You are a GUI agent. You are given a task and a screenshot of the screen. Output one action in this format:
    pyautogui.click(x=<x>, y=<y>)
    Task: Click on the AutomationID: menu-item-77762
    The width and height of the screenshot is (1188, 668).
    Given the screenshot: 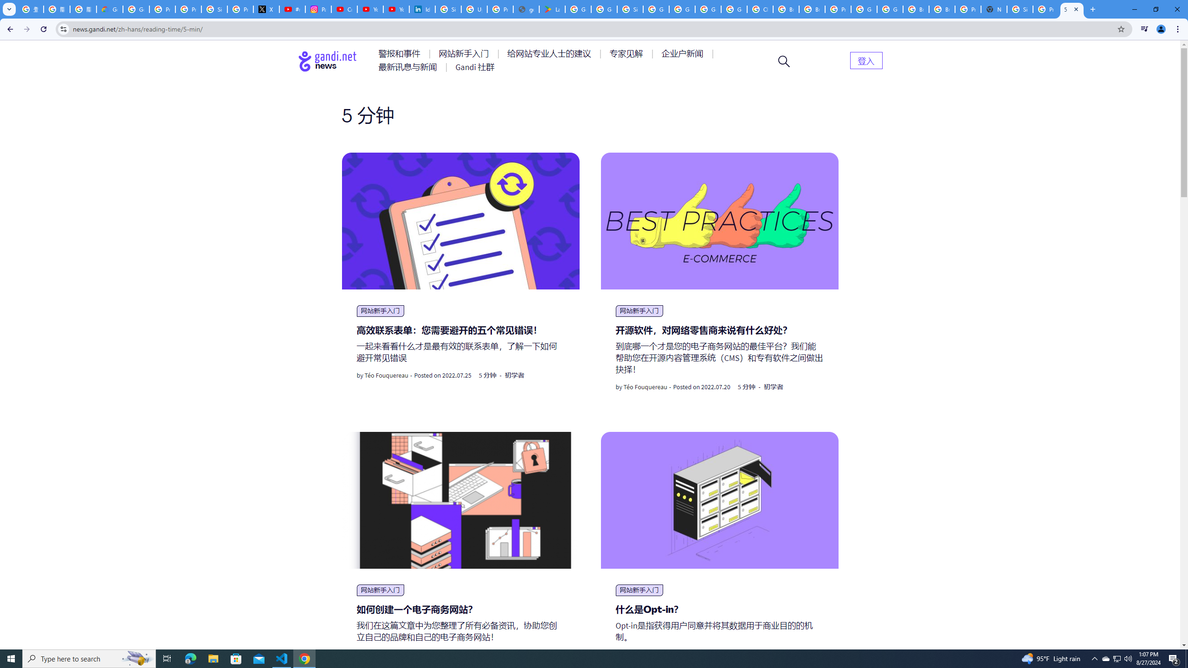 What is the action you would take?
    pyautogui.click(x=465, y=54)
    